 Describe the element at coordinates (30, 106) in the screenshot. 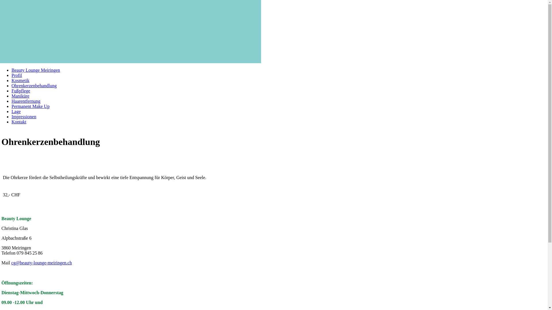

I see `Permanent Make Up` at that location.